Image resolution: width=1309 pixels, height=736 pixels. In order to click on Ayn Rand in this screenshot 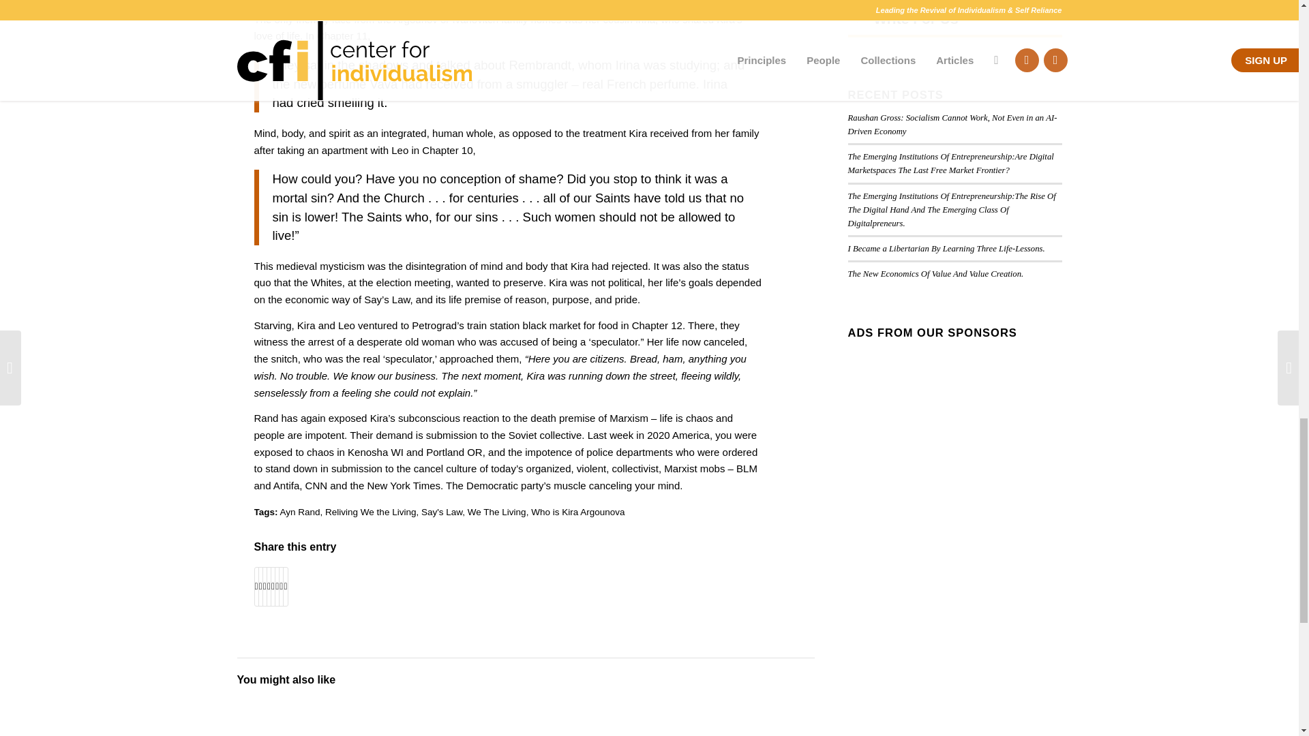, I will do `click(300, 512)`.